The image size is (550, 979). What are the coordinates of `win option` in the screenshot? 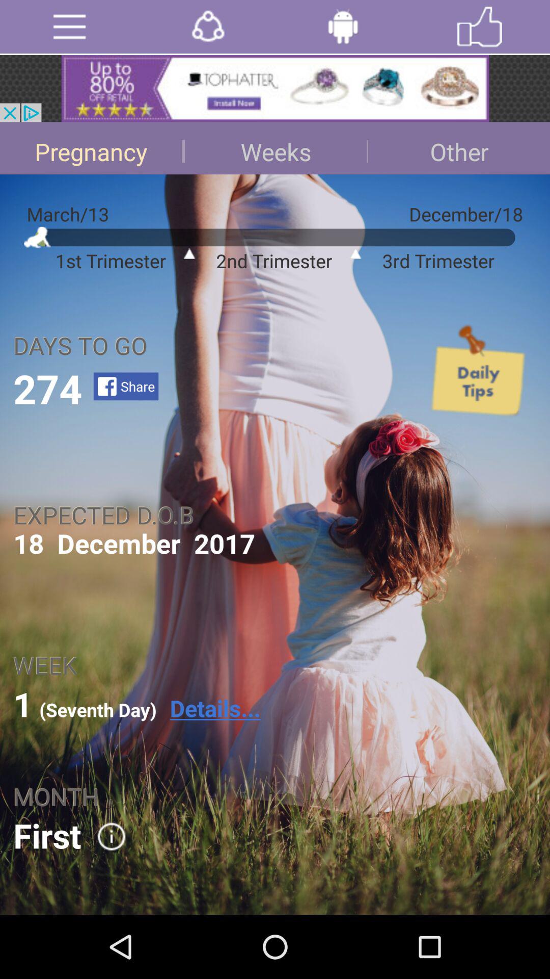 It's located at (480, 27).